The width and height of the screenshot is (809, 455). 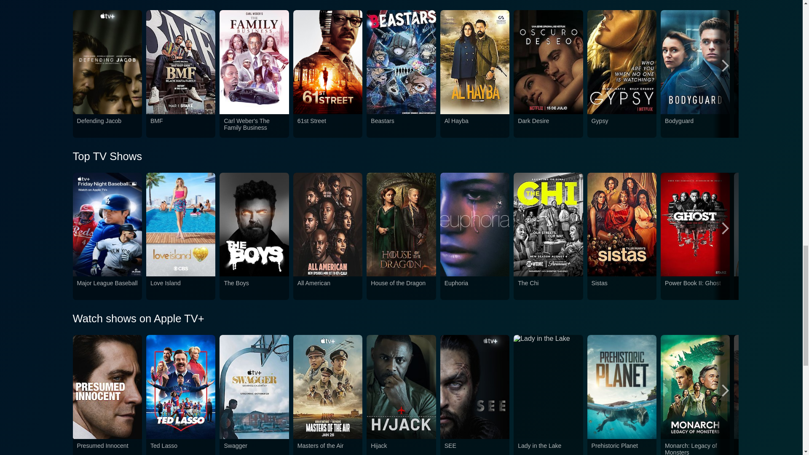 I want to click on Tokyo Vice, so click(x=769, y=126).